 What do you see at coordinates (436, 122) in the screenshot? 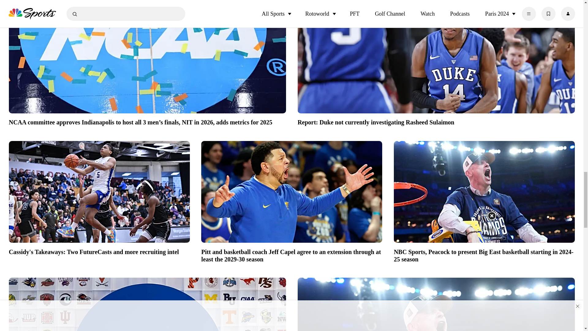
I see `Report: Duke not currently investigating Rasheed Sulaimon` at bounding box center [436, 122].